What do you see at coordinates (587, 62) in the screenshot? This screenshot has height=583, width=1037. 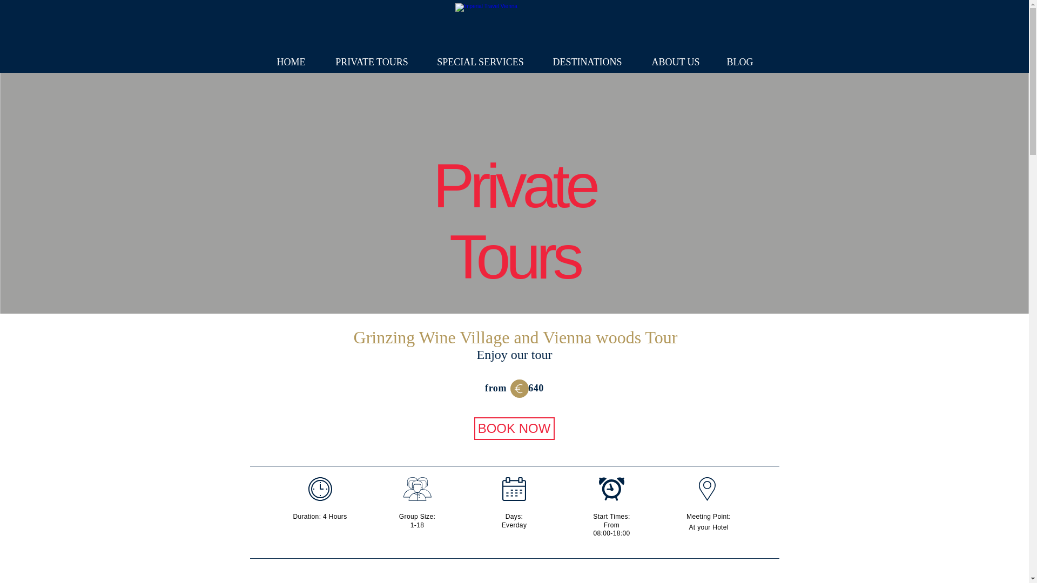 I see `DESTINATIONS` at bounding box center [587, 62].